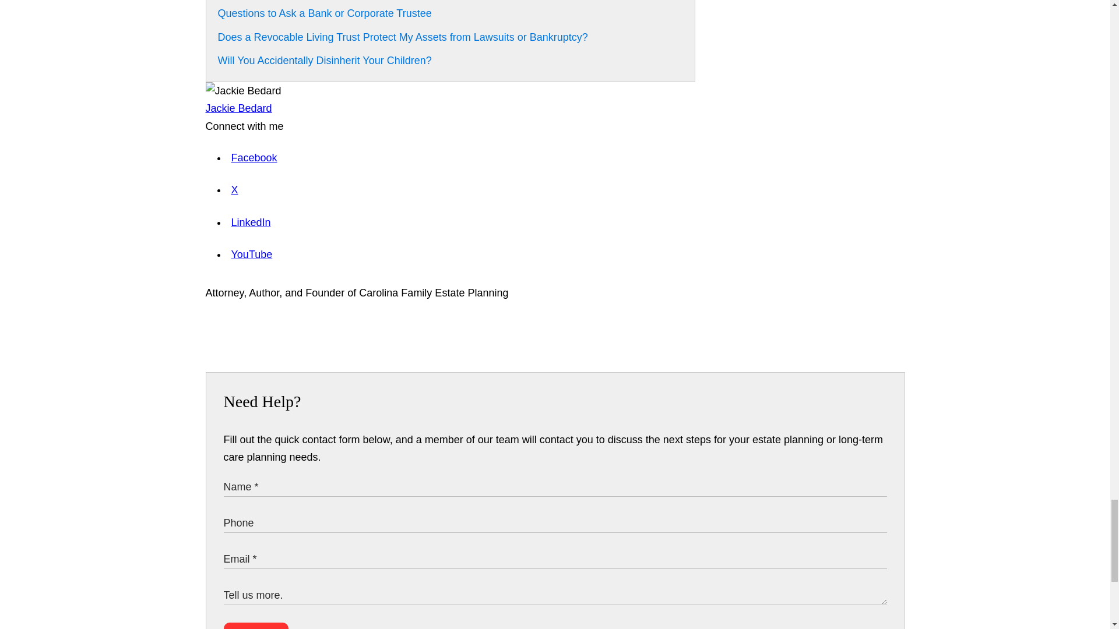 This screenshot has height=629, width=1119. I want to click on Questions to Ask a Bank or Corporate Trustee, so click(325, 13).